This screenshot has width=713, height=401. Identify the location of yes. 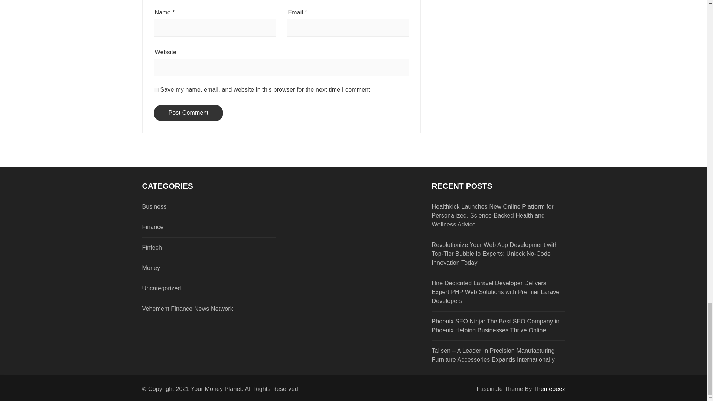
(156, 90).